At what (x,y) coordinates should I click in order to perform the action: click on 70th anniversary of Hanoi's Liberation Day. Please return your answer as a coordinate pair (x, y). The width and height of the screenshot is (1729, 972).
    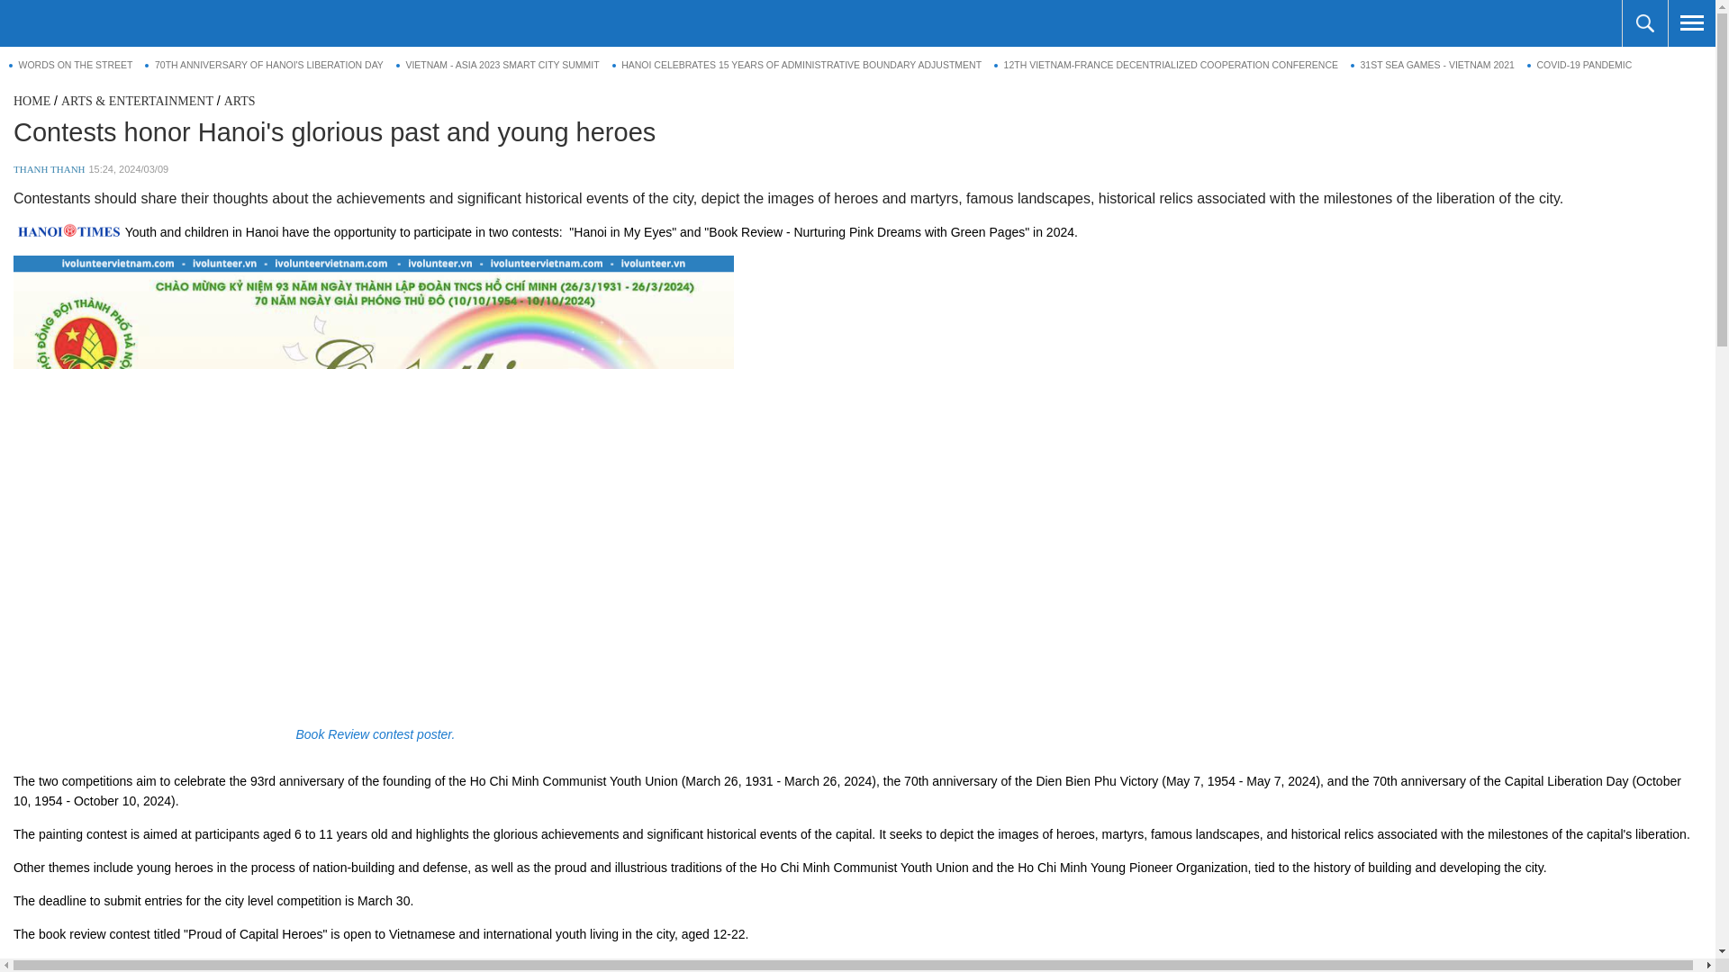
    Looking at the image, I should click on (263, 65).